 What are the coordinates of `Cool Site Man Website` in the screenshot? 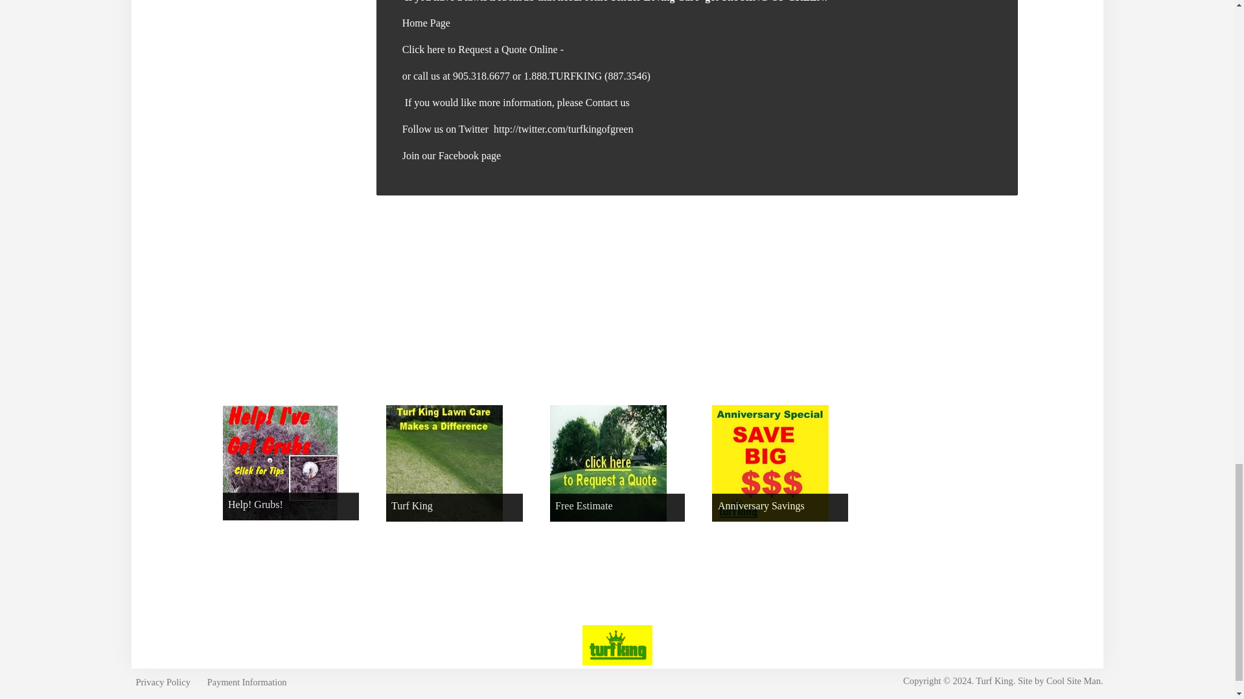 It's located at (1073, 681).